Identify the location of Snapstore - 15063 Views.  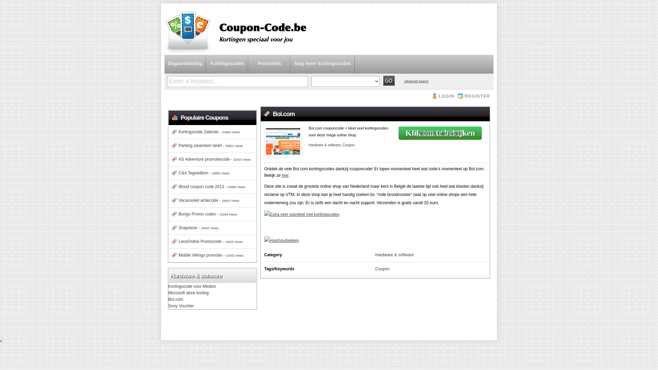
(193, 228).